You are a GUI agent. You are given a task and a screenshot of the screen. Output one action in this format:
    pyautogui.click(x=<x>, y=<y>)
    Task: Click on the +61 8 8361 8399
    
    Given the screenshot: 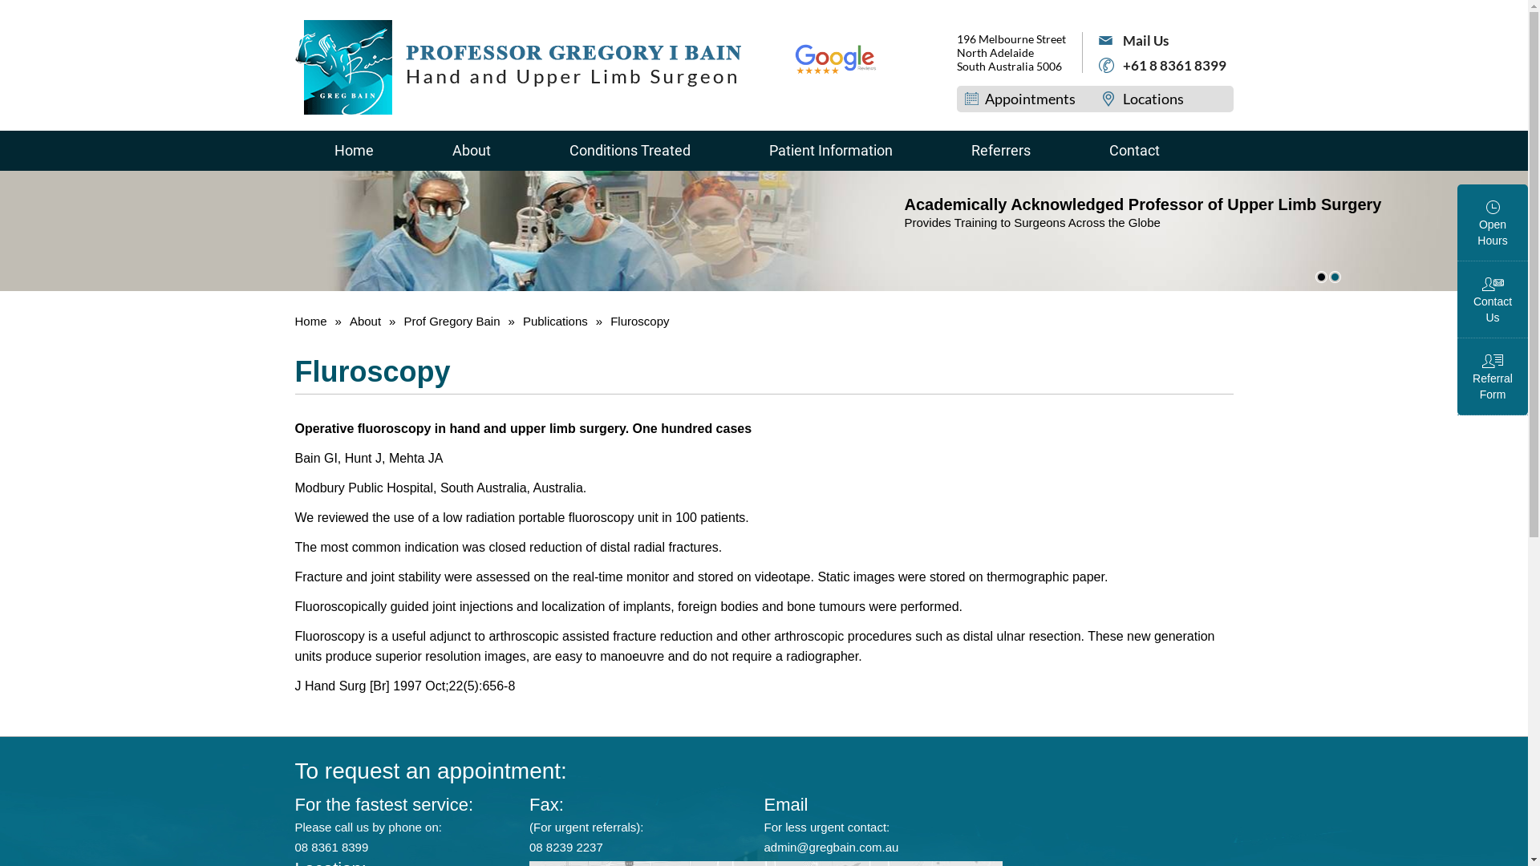 What is the action you would take?
    pyautogui.click(x=1163, y=66)
    